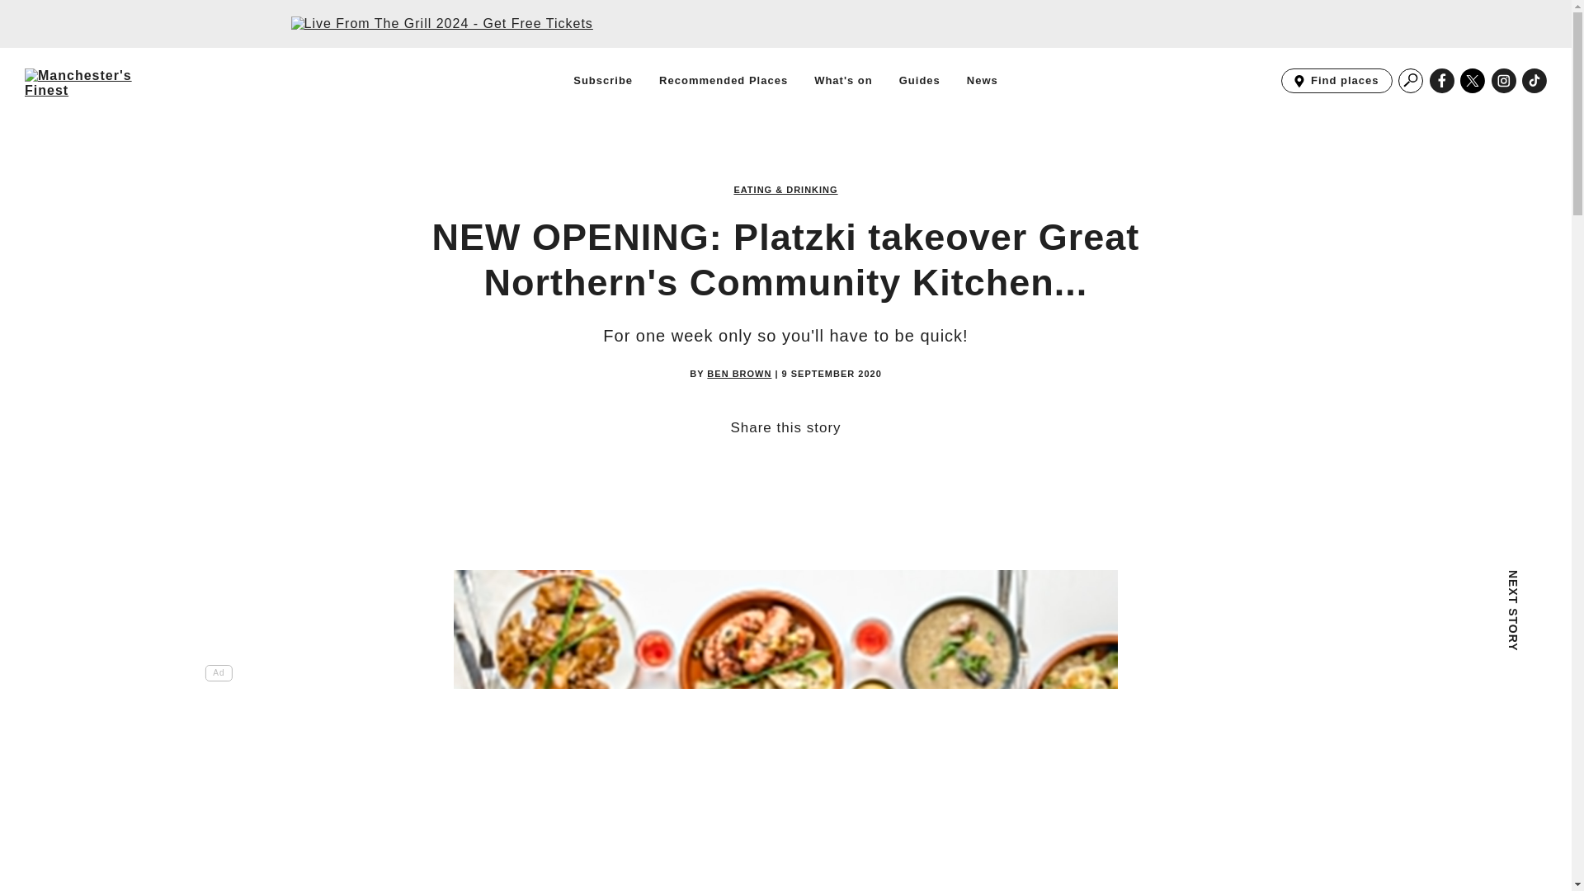  I want to click on Go to Manchester's Finest TikTok profile, so click(602, 80).